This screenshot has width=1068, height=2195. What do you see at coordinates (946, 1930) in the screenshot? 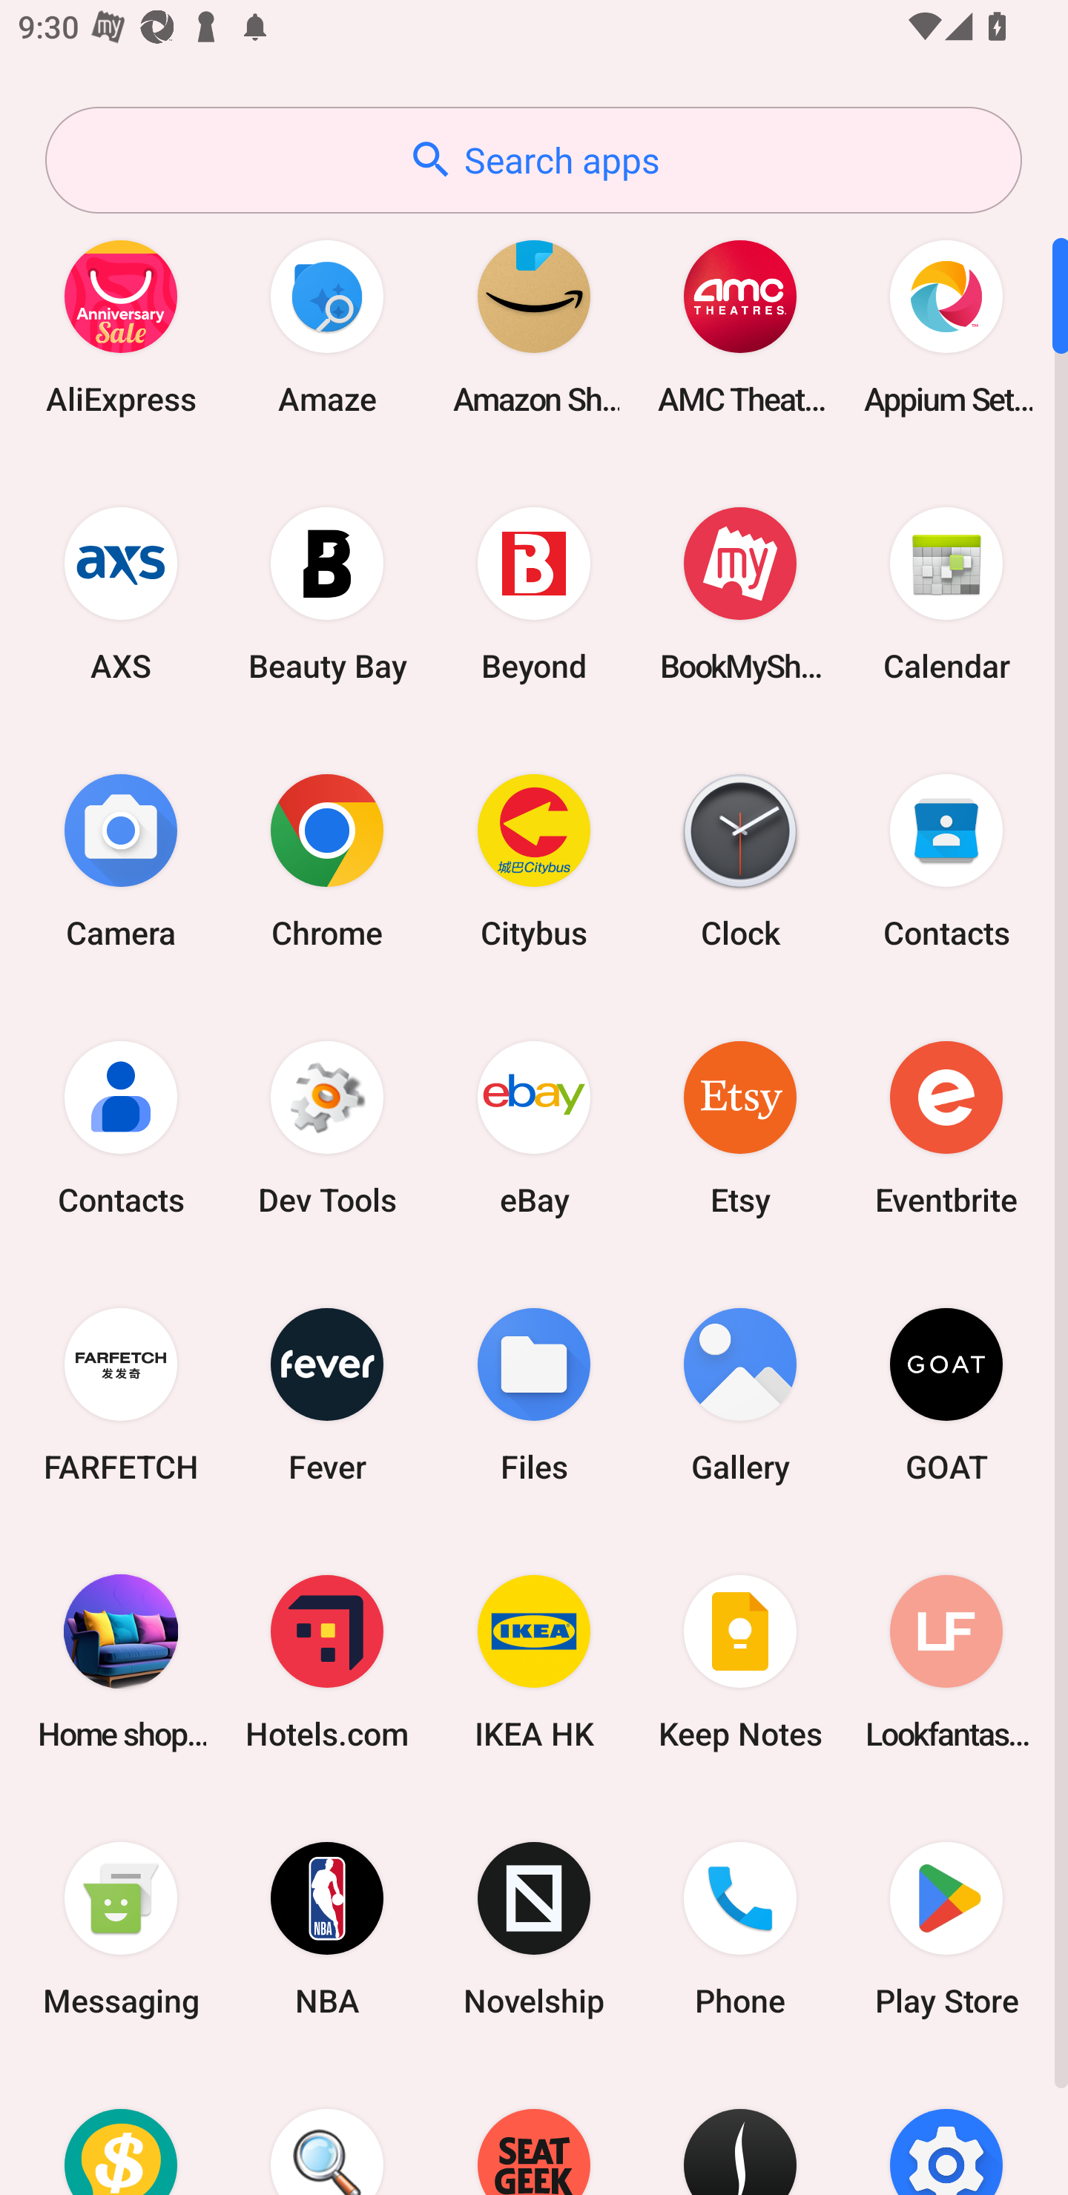
I see `Play Store` at bounding box center [946, 1930].